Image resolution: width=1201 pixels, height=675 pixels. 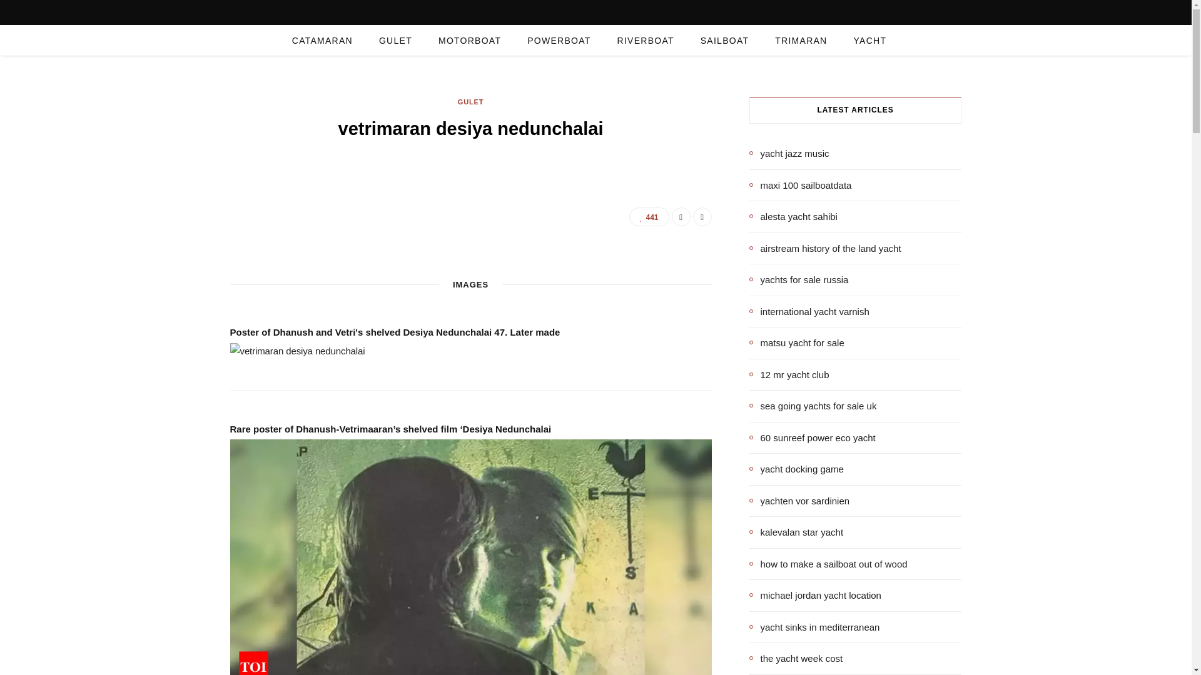 What do you see at coordinates (724, 40) in the screenshot?
I see `SAILBOAT` at bounding box center [724, 40].